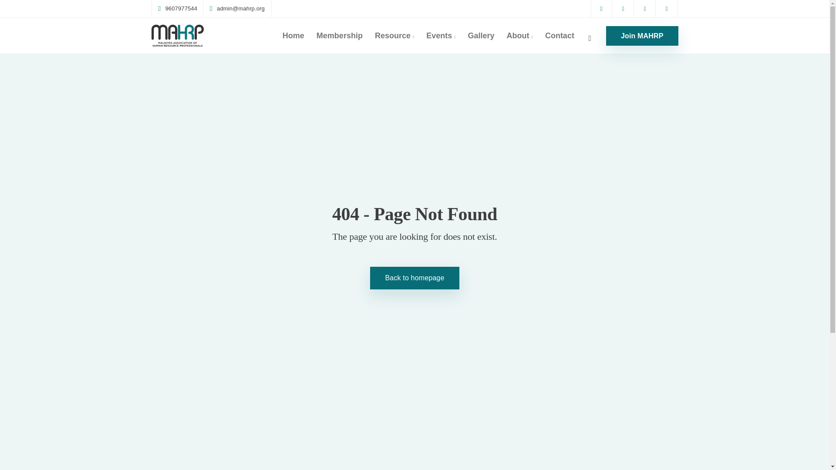 The width and height of the screenshot is (836, 470). Describe the element at coordinates (339, 36) in the screenshot. I see `Membership` at that location.